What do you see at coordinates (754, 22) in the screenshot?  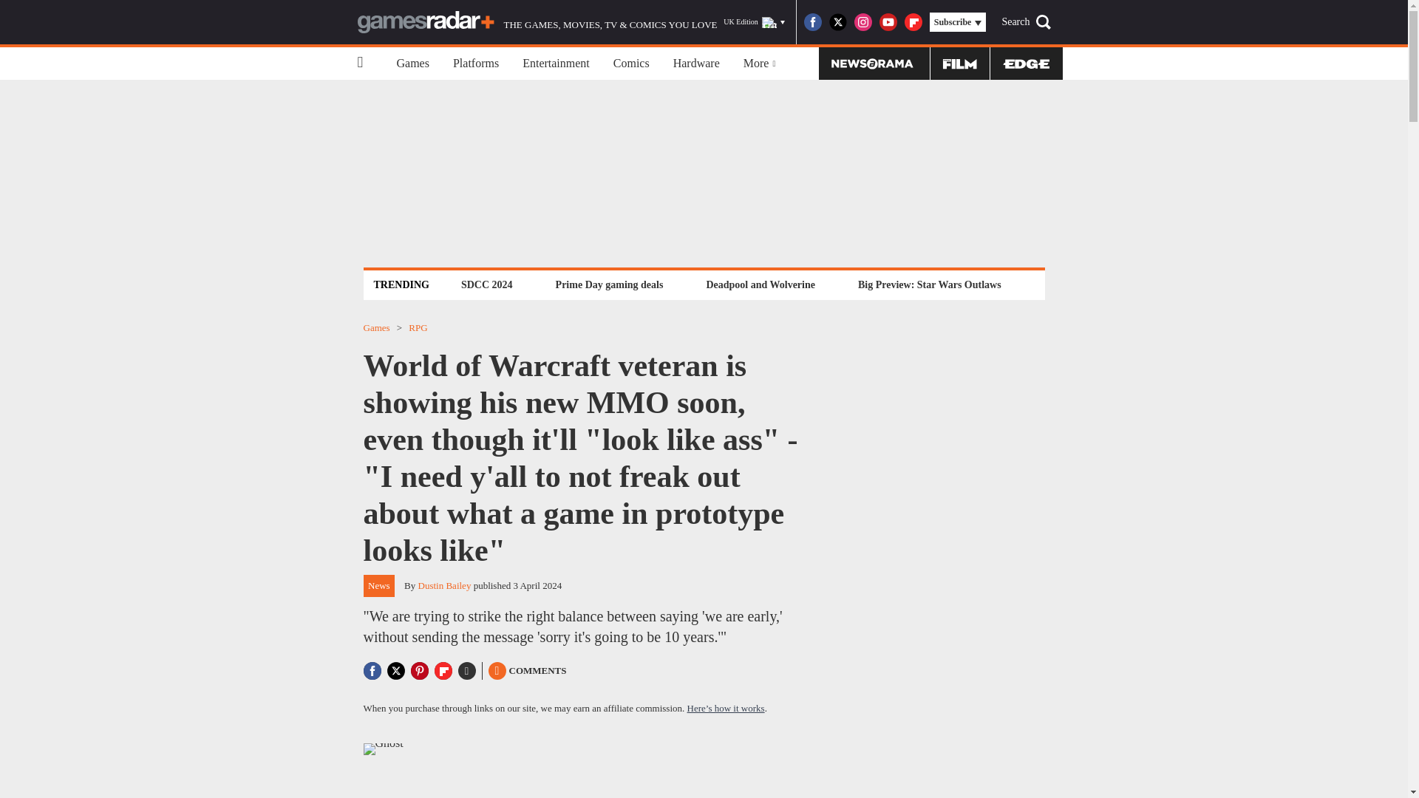 I see `UK Edition` at bounding box center [754, 22].